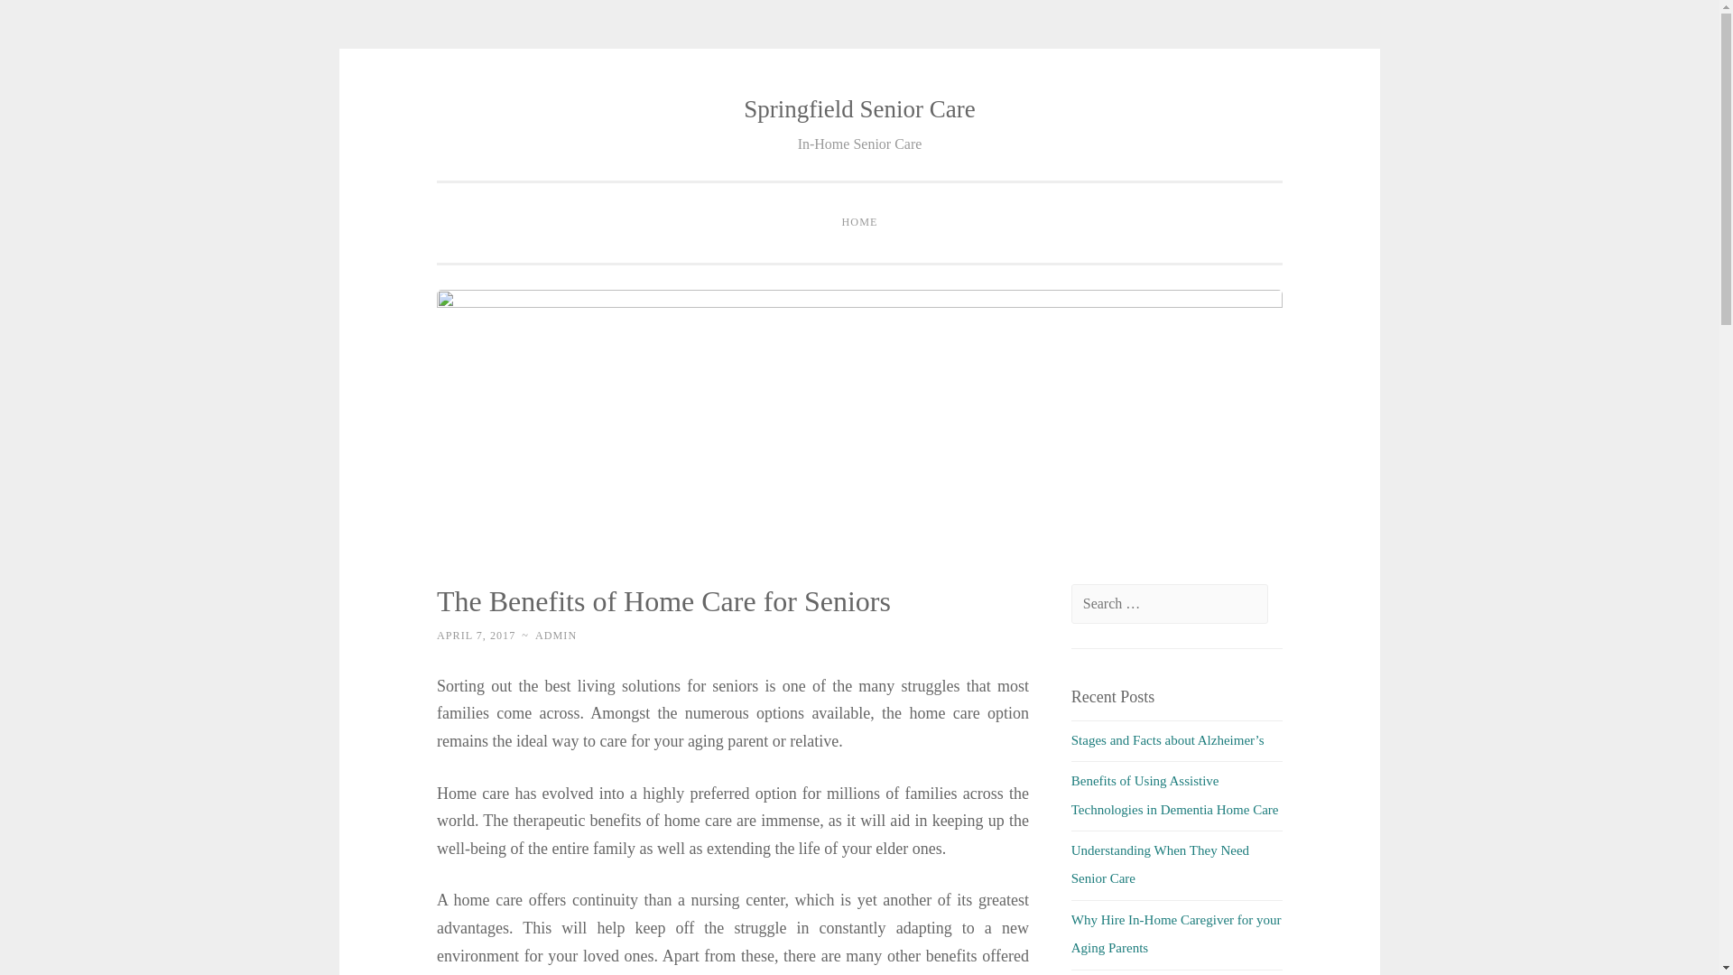 This screenshot has width=1733, height=975. I want to click on Understanding When They Need Senior Care, so click(1160, 864).